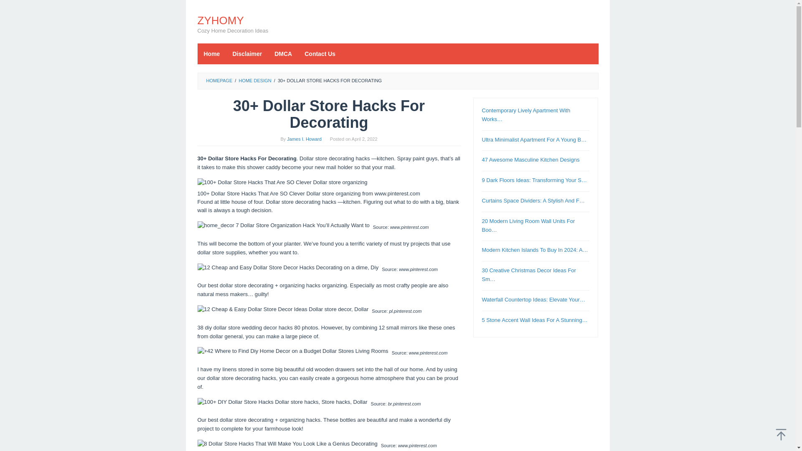 The width and height of the screenshot is (802, 451). I want to click on Disclaimer, so click(247, 53).